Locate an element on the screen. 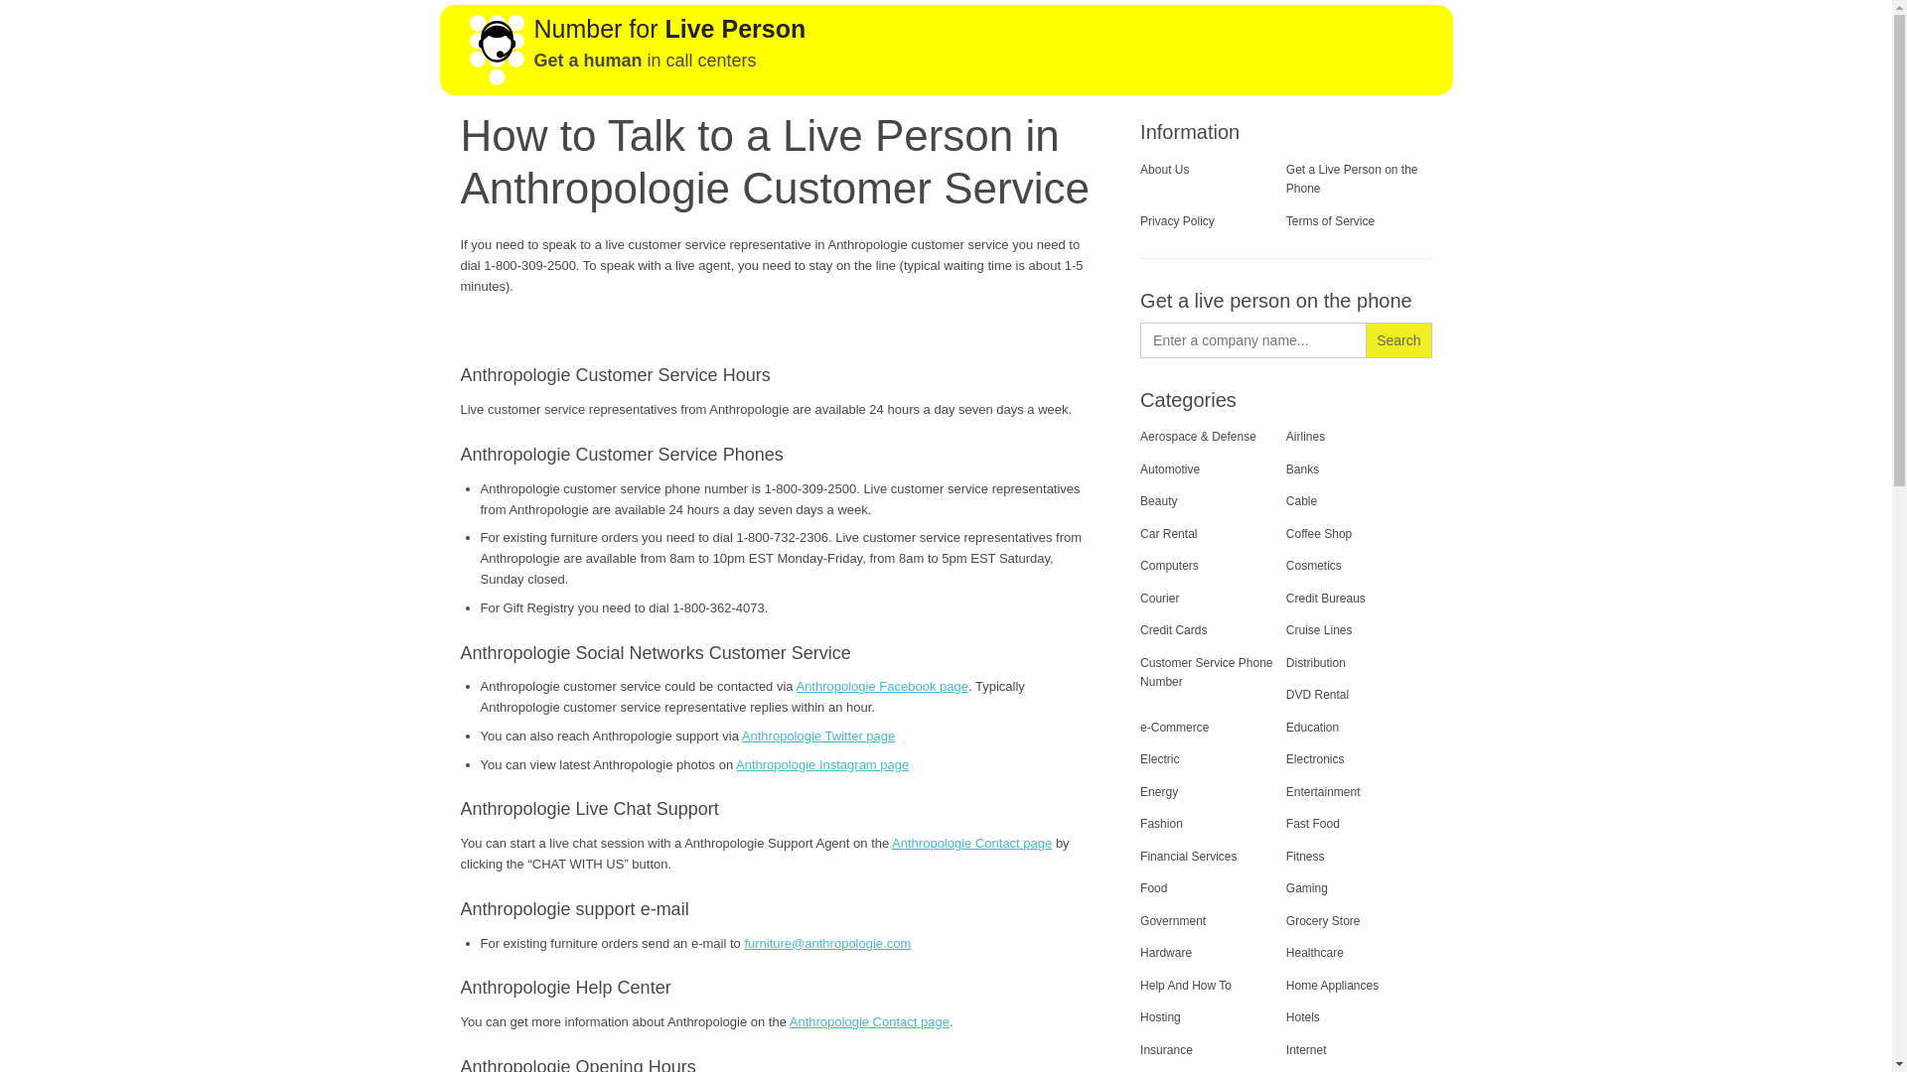  Privacy Policy is located at coordinates (1178, 221).